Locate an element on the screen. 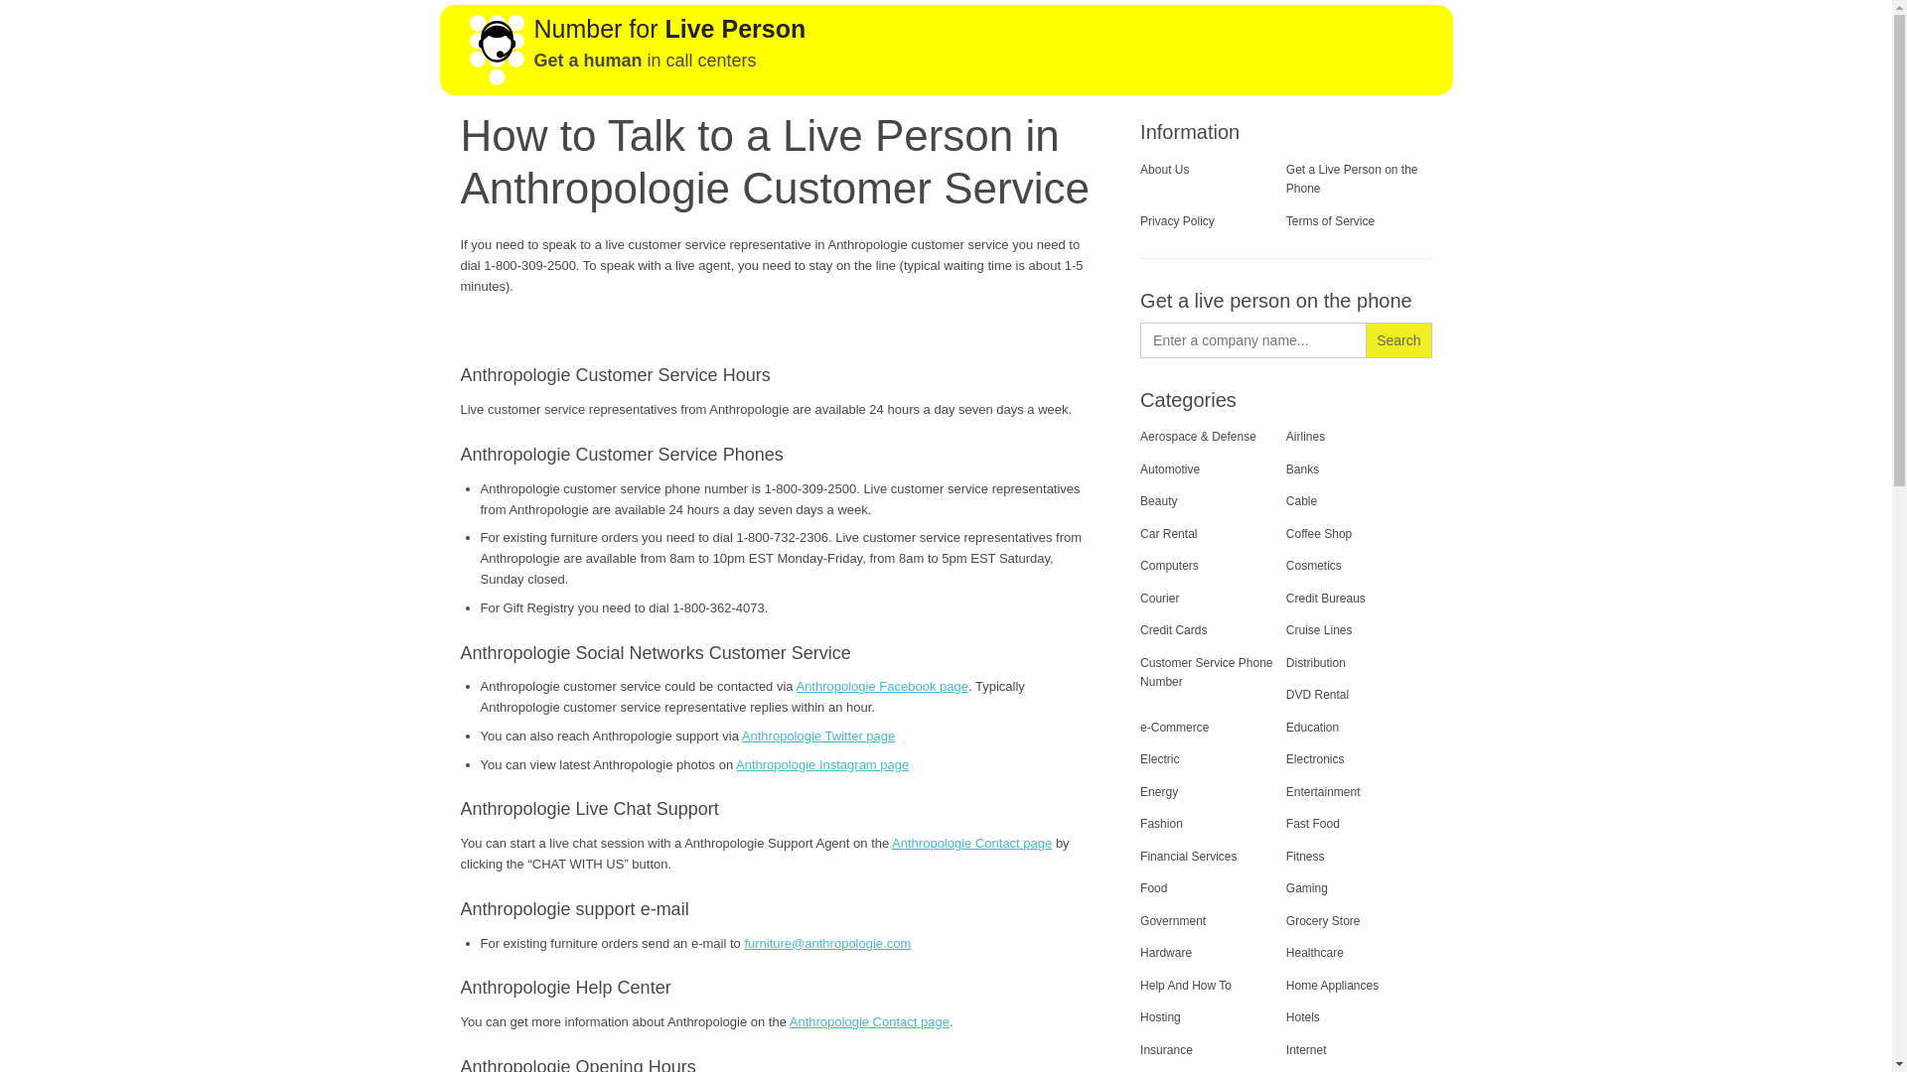  Privacy Policy is located at coordinates (1178, 221).